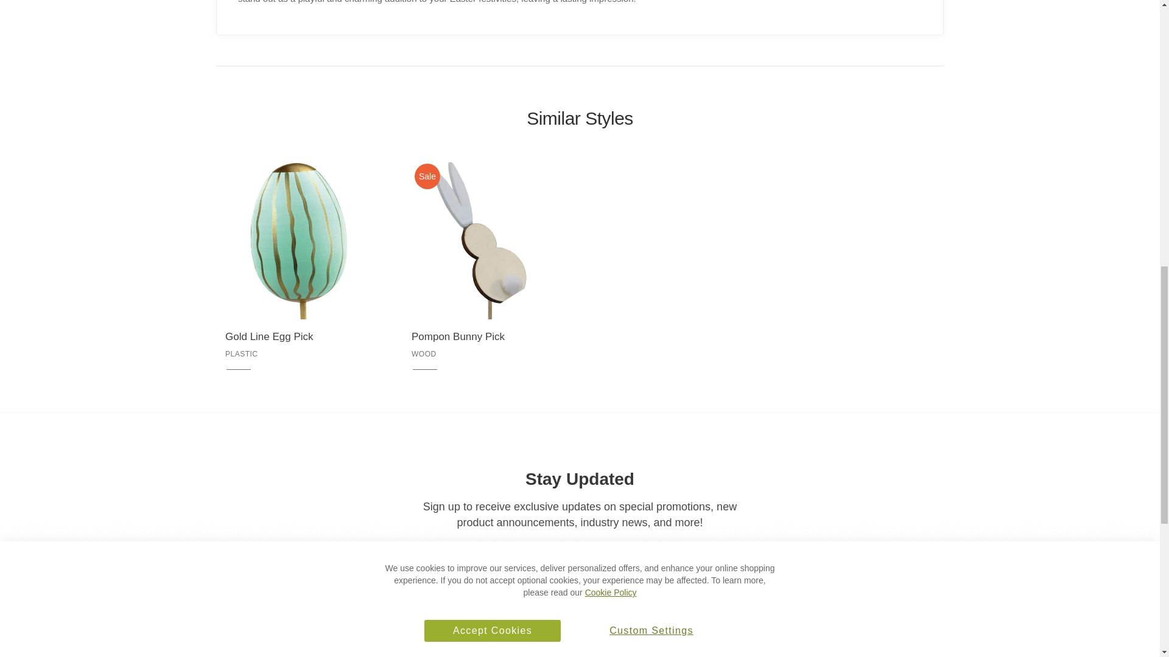 The width and height of the screenshot is (1169, 657). I want to click on Gold Line Egg Pick, so click(300, 337).